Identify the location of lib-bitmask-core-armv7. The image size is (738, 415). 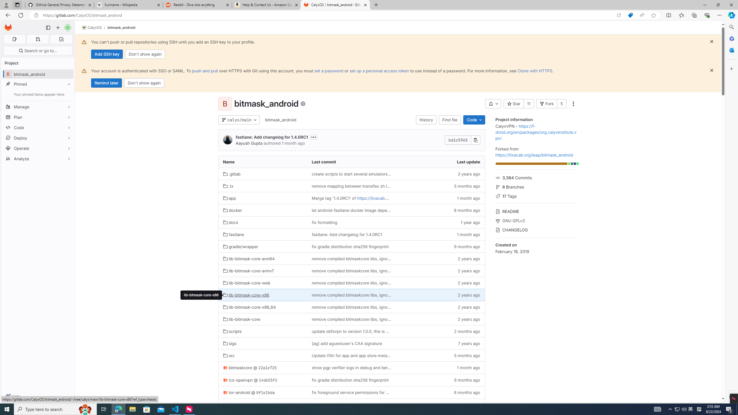
(248, 271).